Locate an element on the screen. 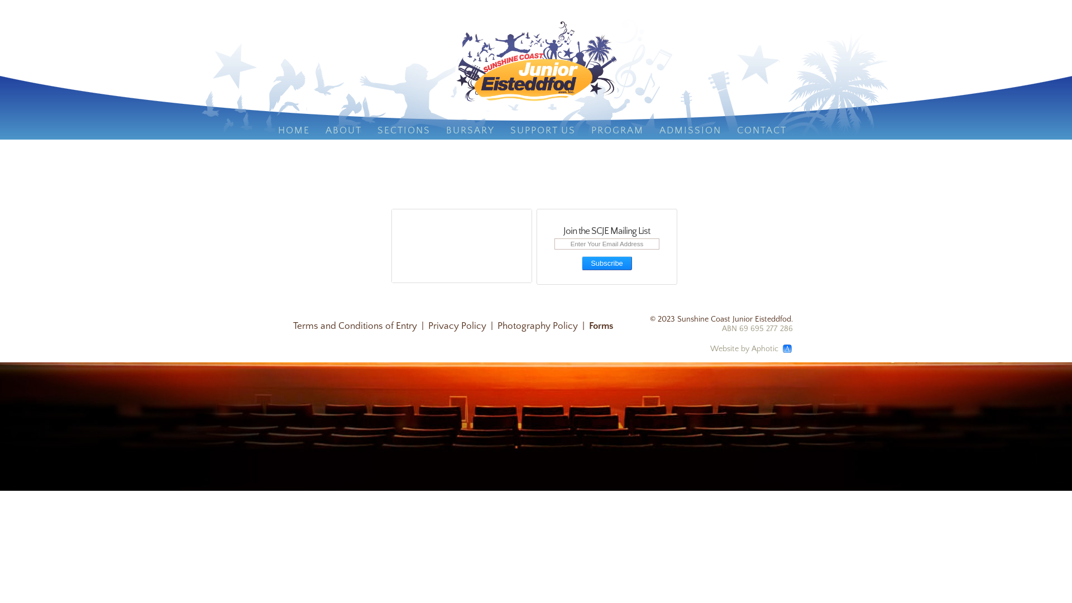 This screenshot has width=1072, height=603. SECTIONS is located at coordinates (404, 132).